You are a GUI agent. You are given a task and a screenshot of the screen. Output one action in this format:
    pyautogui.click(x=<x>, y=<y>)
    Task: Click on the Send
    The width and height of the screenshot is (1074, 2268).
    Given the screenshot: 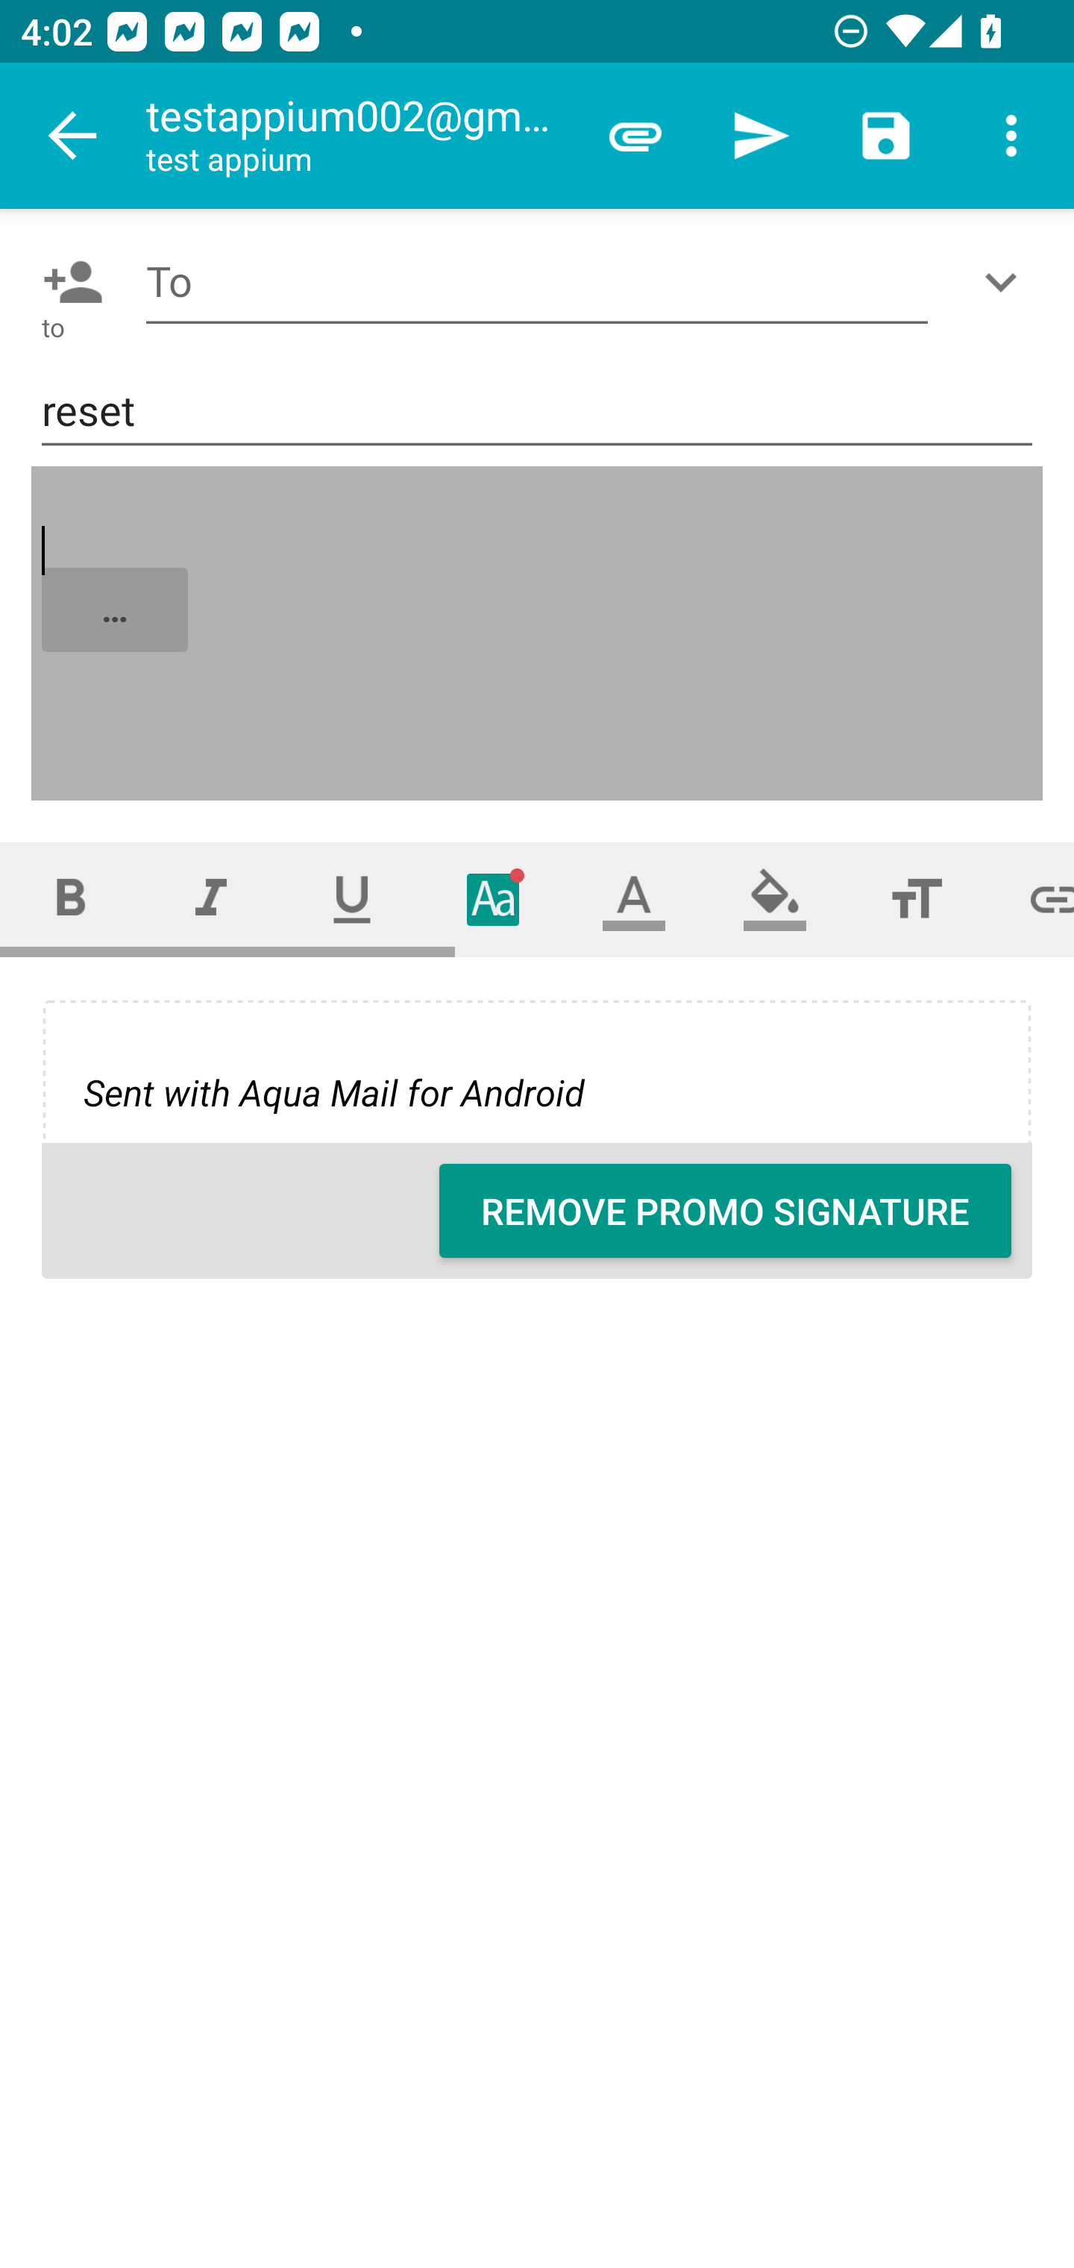 What is the action you would take?
    pyautogui.click(x=761, y=136)
    